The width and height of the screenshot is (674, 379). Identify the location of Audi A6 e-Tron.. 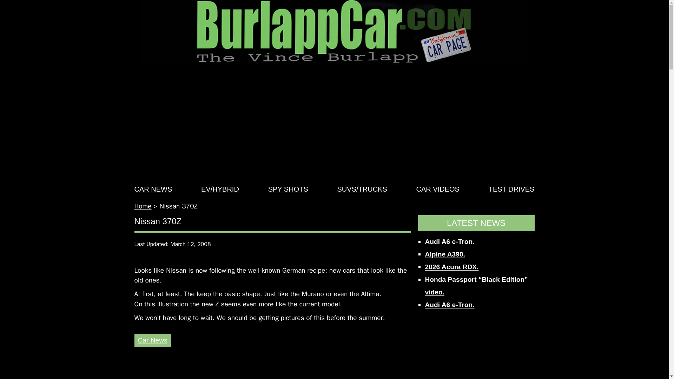
(449, 241).